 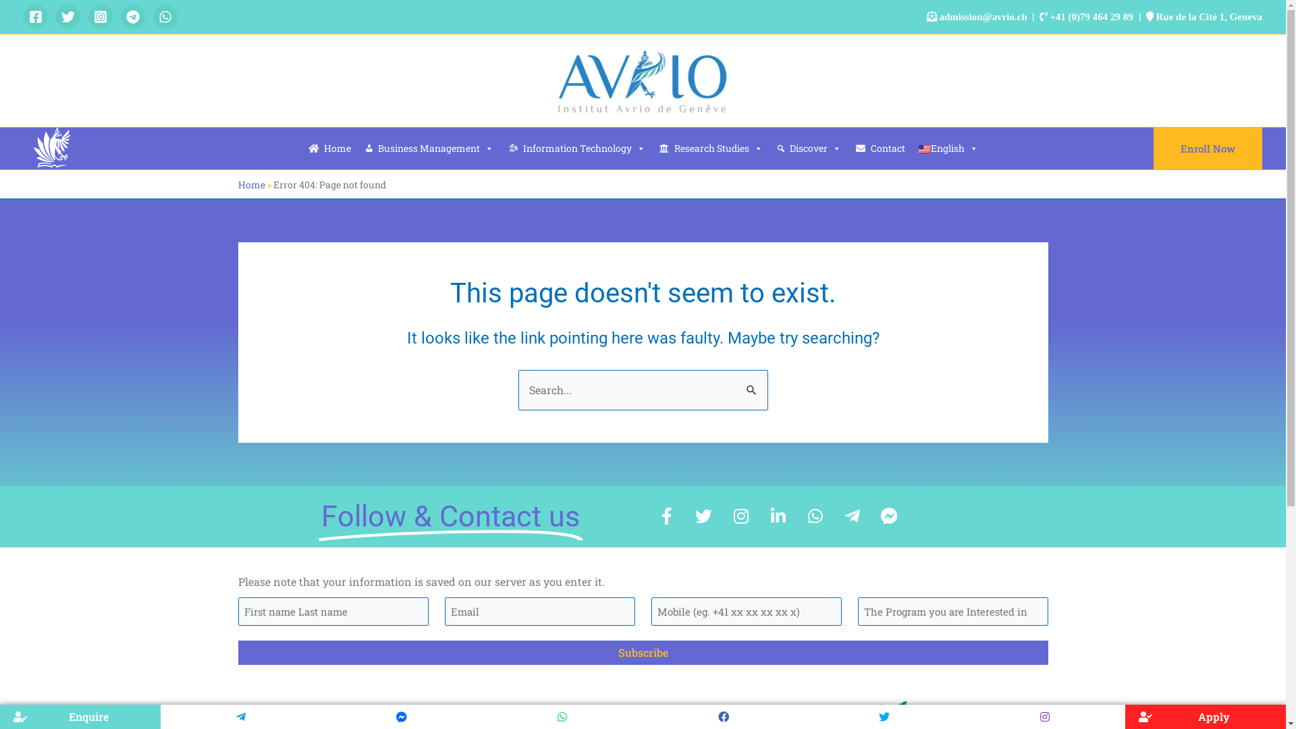 I want to click on Instagram, so click(x=740, y=516).